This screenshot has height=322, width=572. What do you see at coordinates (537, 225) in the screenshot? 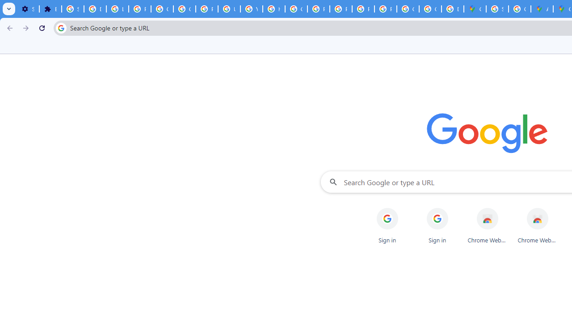
I see `Chrome Web Store` at bounding box center [537, 225].